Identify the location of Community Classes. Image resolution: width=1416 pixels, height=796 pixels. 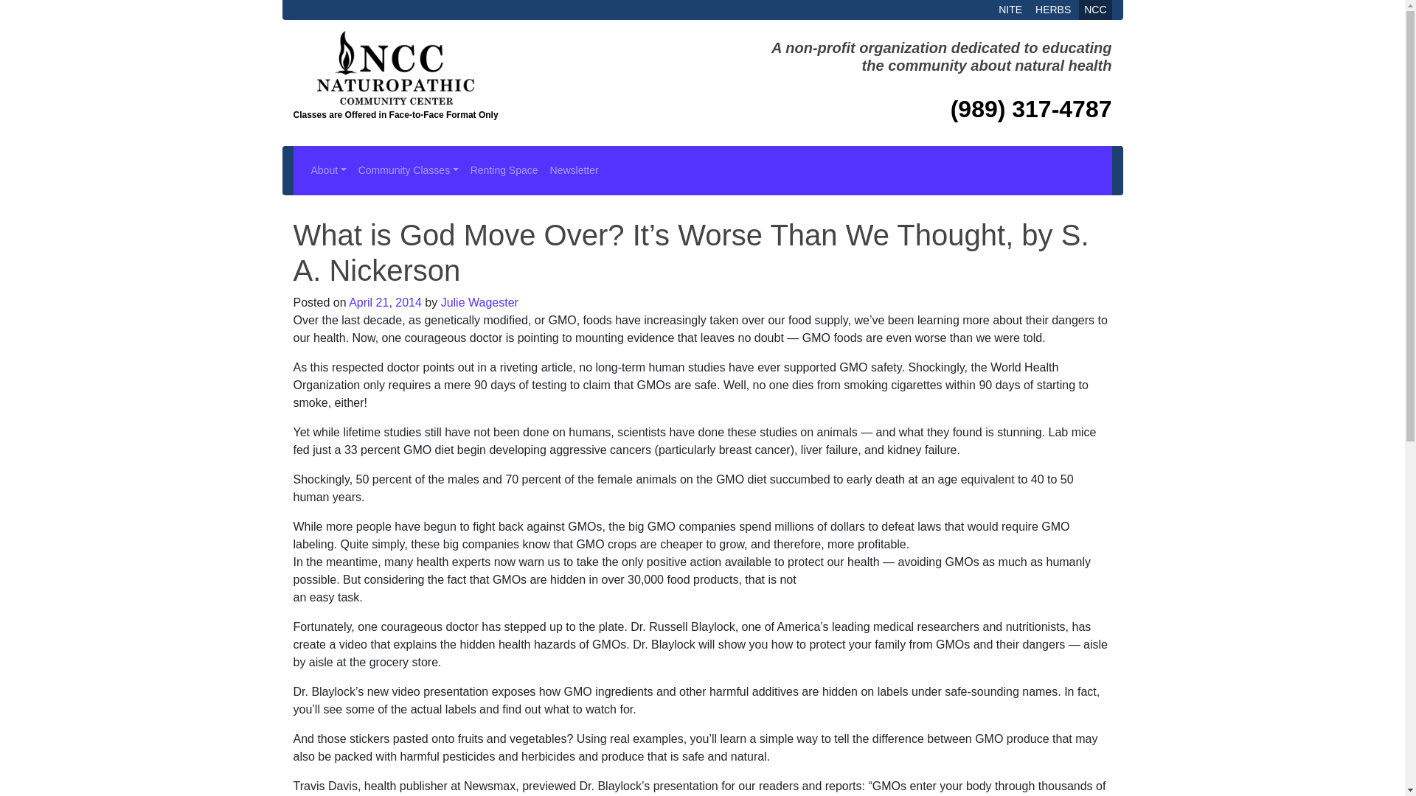
(409, 171).